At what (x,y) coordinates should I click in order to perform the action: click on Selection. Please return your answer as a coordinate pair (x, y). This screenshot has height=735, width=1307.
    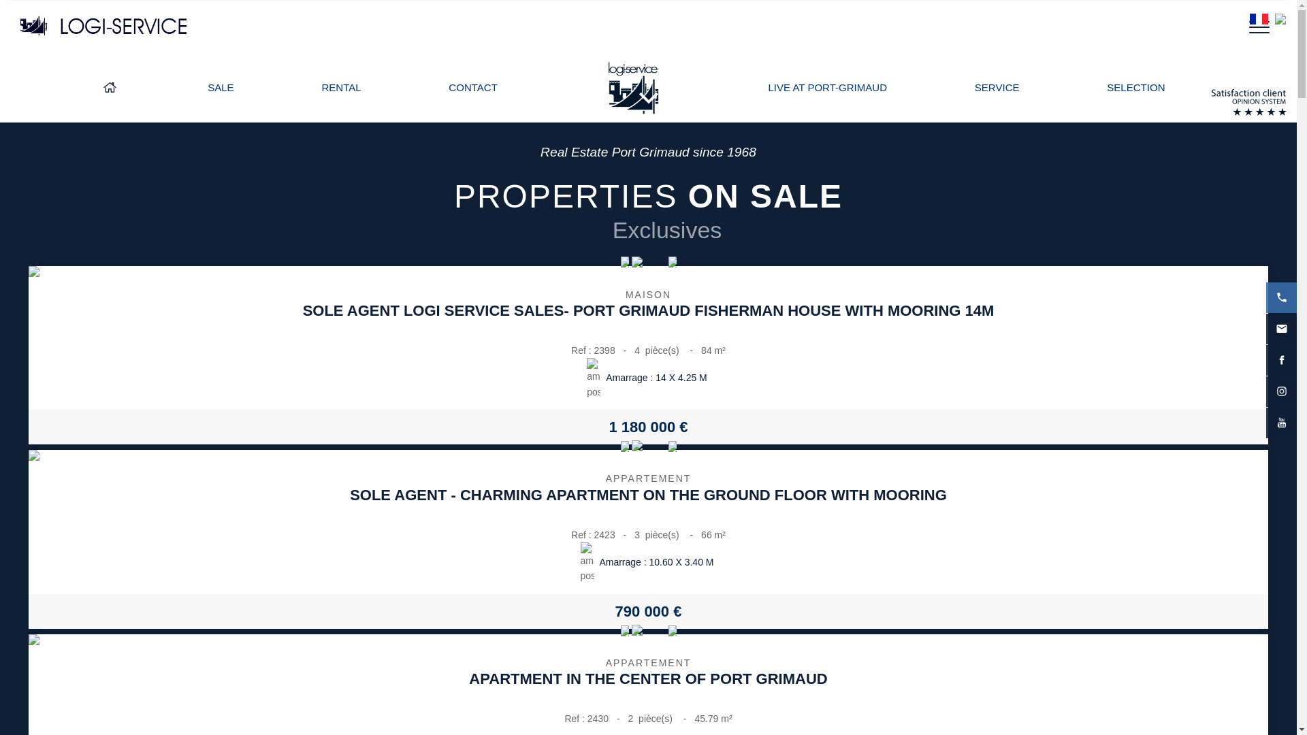
    Looking at the image, I should click on (1125, 87).